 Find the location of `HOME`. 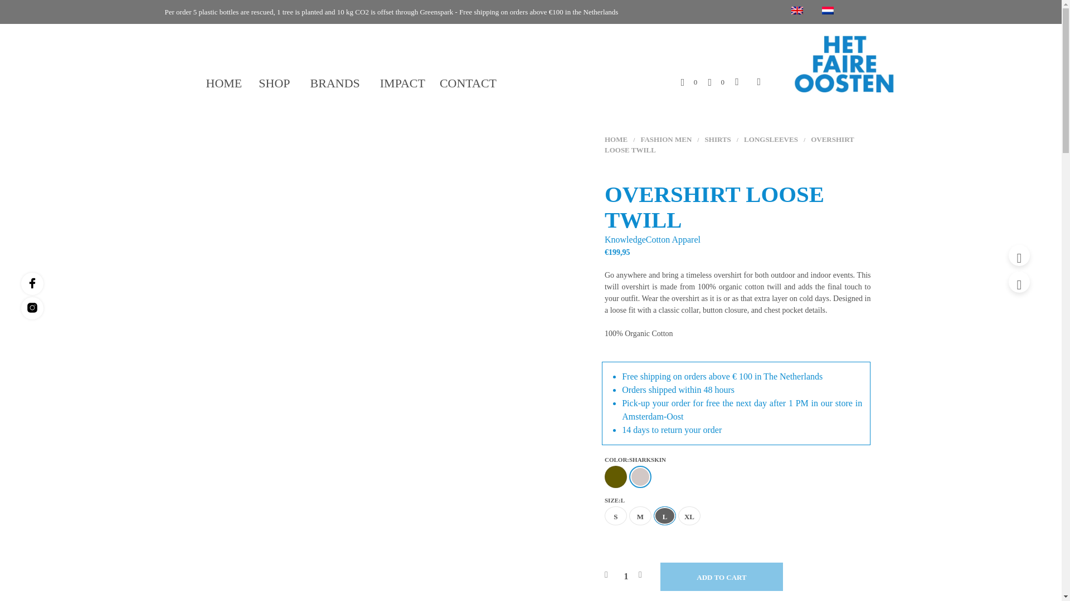

HOME is located at coordinates (224, 83).